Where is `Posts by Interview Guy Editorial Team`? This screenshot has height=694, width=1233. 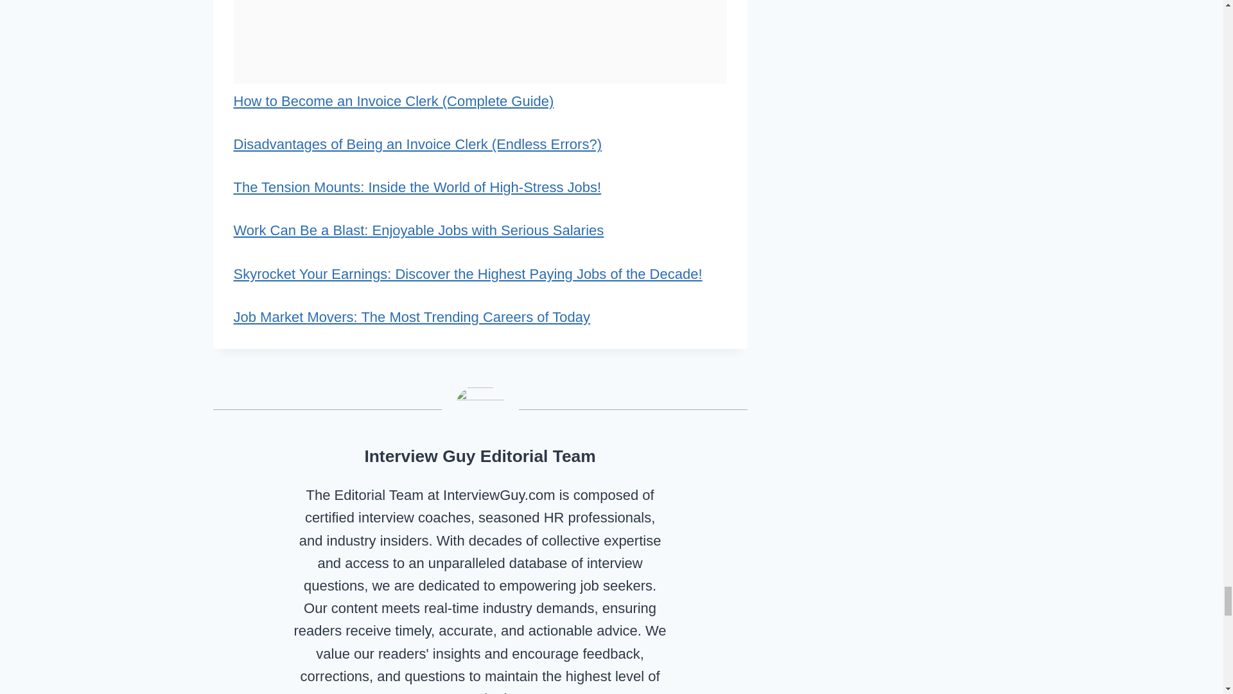 Posts by Interview Guy Editorial Team is located at coordinates (479, 456).